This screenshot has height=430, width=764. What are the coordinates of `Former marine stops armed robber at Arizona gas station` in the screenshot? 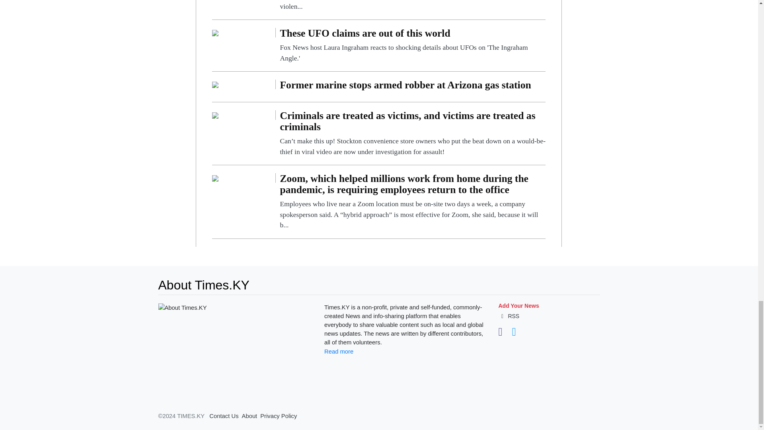 It's located at (412, 87).